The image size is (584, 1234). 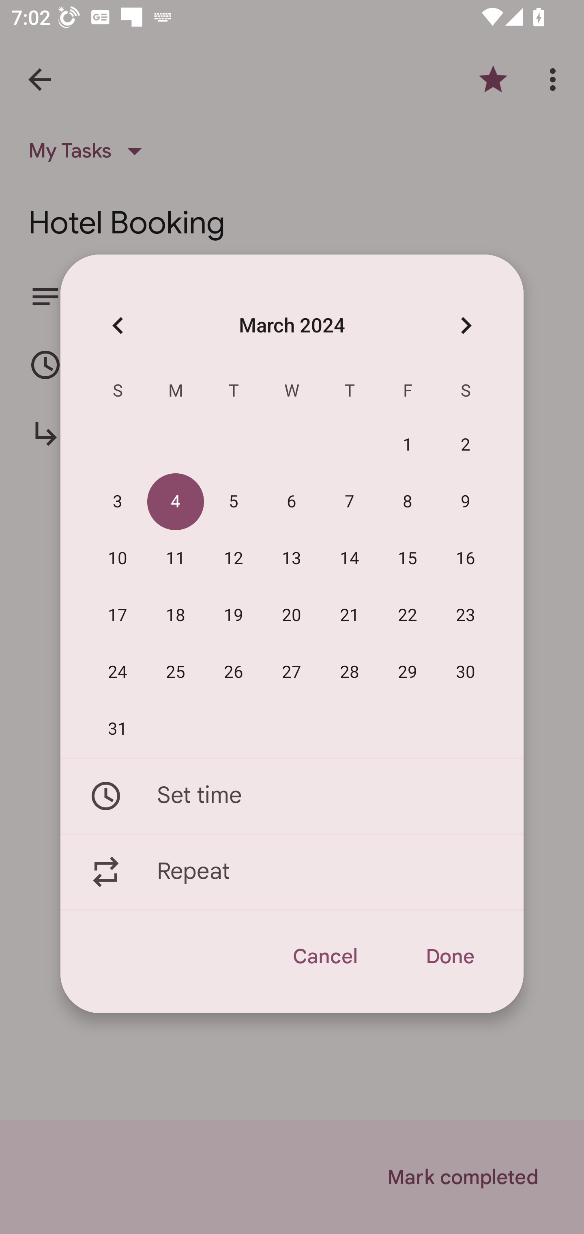 What do you see at coordinates (466, 502) in the screenshot?
I see `9 09 March 2024` at bounding box center [466, 502].